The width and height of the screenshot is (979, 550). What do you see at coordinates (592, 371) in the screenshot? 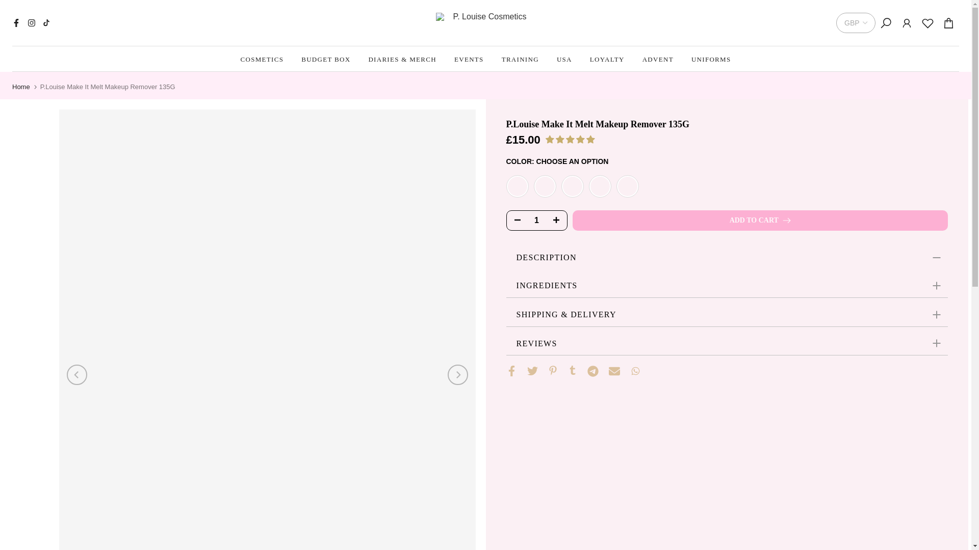
I see `Share on Telegram` at bounding box center [592, 371].